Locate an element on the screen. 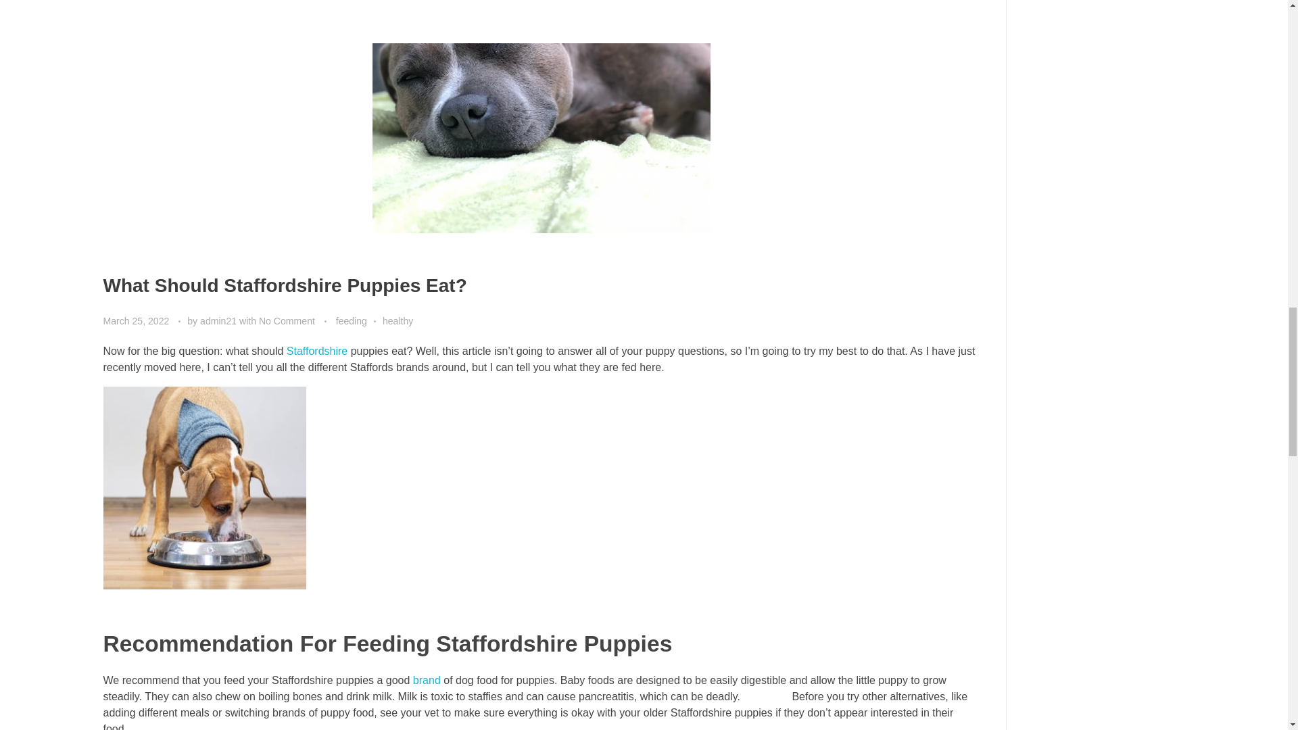  No Comment is located at coordinates (287, 320).